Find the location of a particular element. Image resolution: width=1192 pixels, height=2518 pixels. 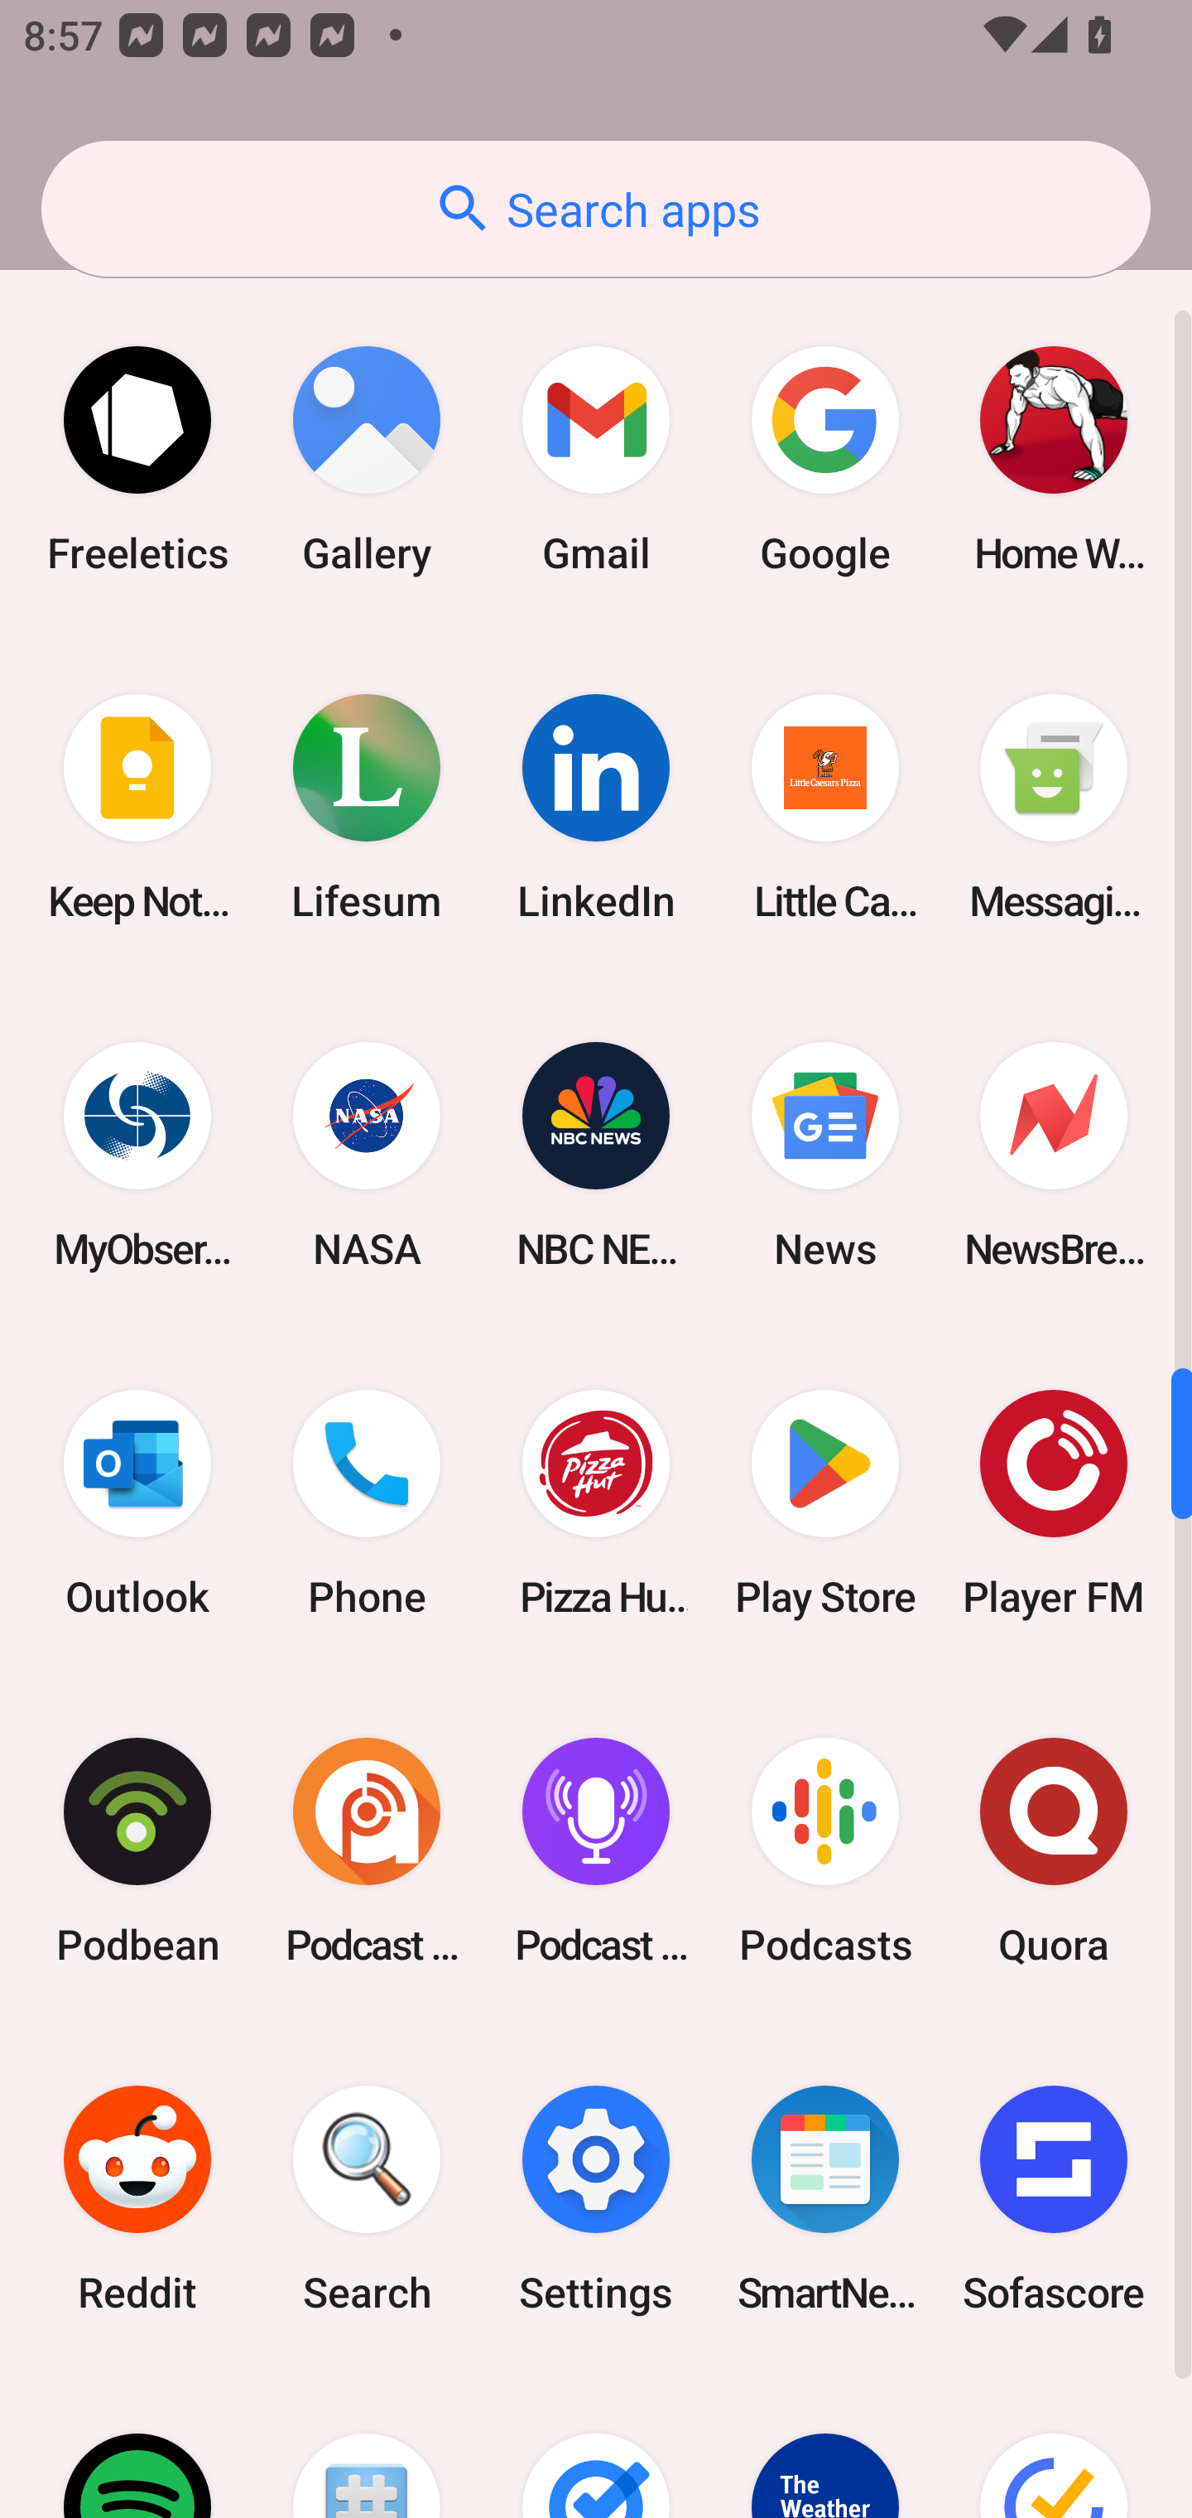

Messaging is located at coordinates (1054, 808).